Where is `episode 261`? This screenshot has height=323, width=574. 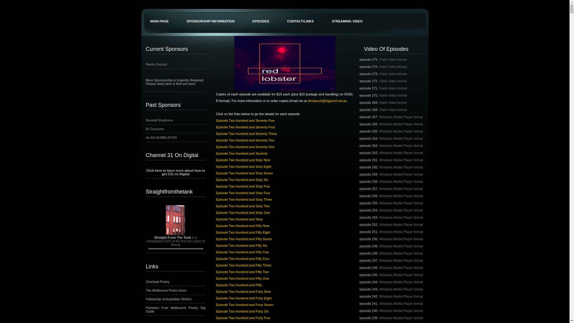 episode 261 is located at coordinates (368, 160).